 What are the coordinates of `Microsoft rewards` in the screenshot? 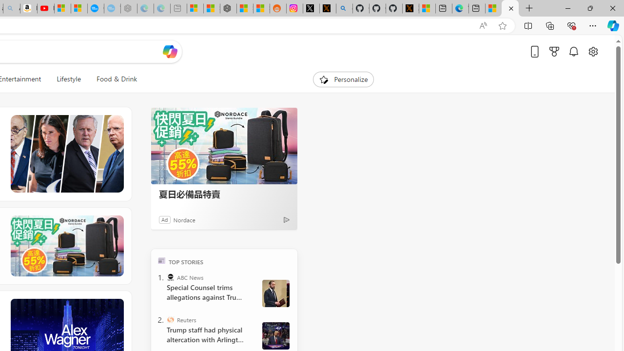 It's located at (554, 51).